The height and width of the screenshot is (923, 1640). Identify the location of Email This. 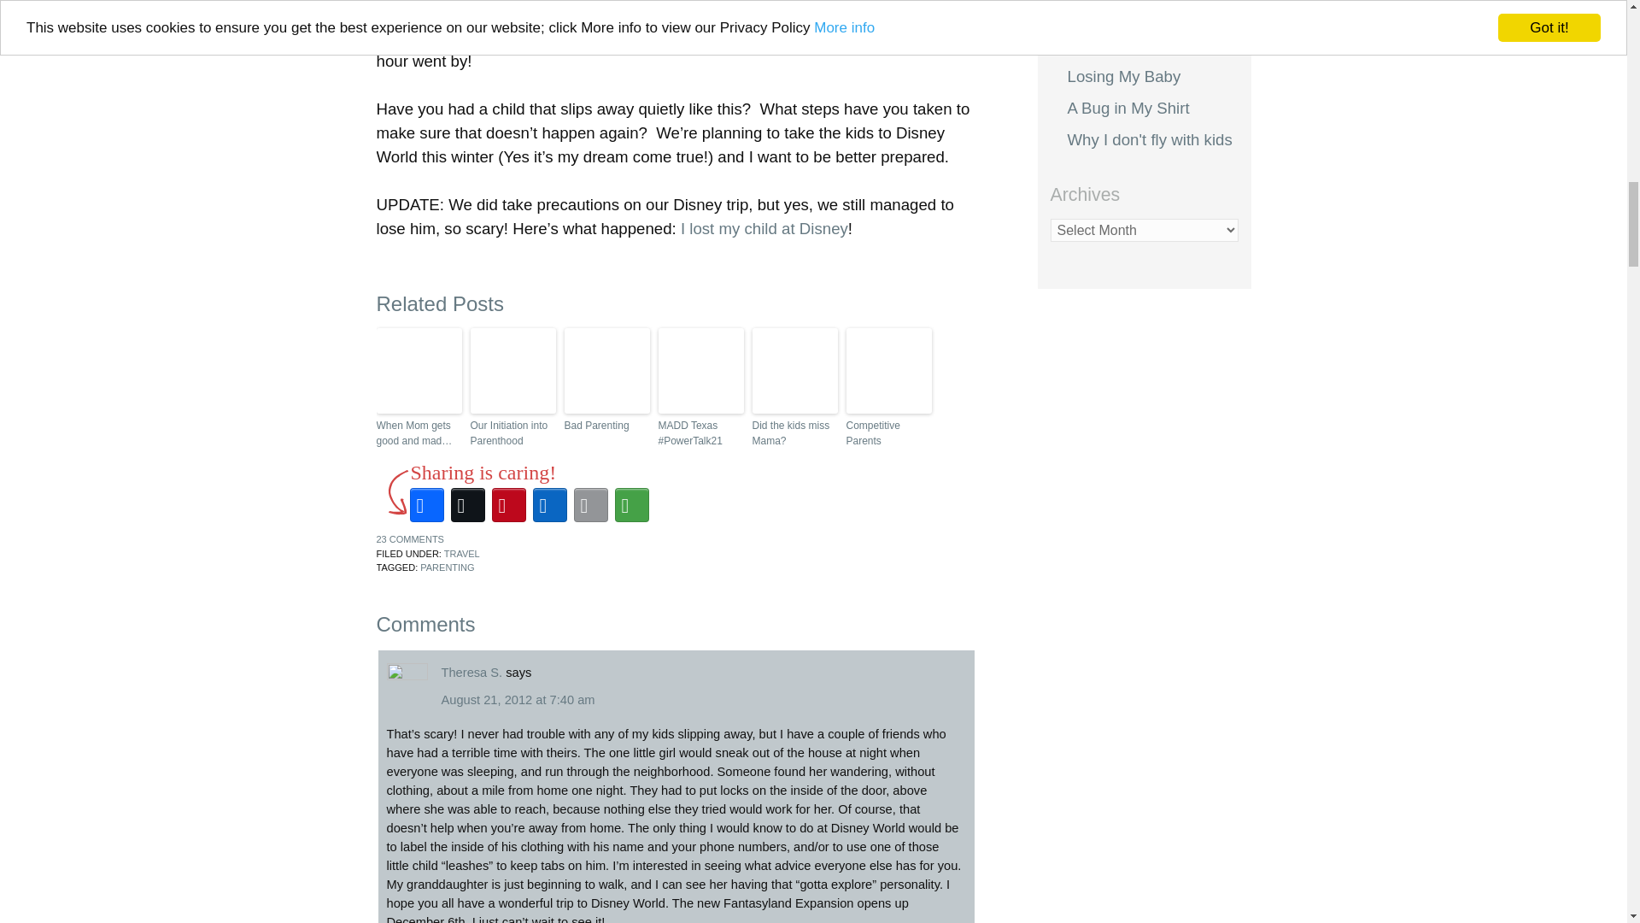
(591, 504).